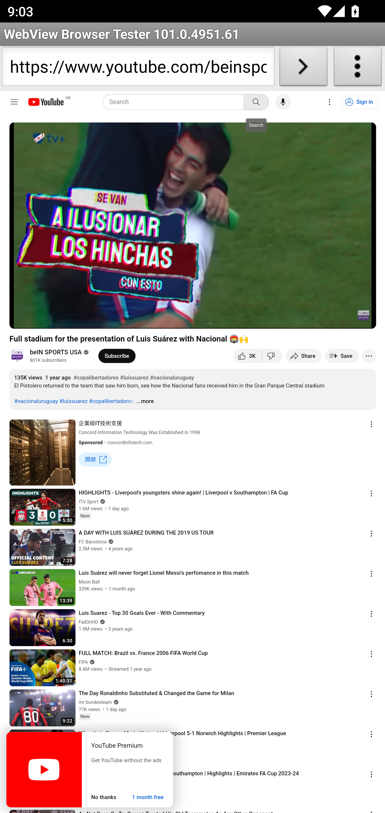  I want to click on #copalibertadores, so click(111, 401).